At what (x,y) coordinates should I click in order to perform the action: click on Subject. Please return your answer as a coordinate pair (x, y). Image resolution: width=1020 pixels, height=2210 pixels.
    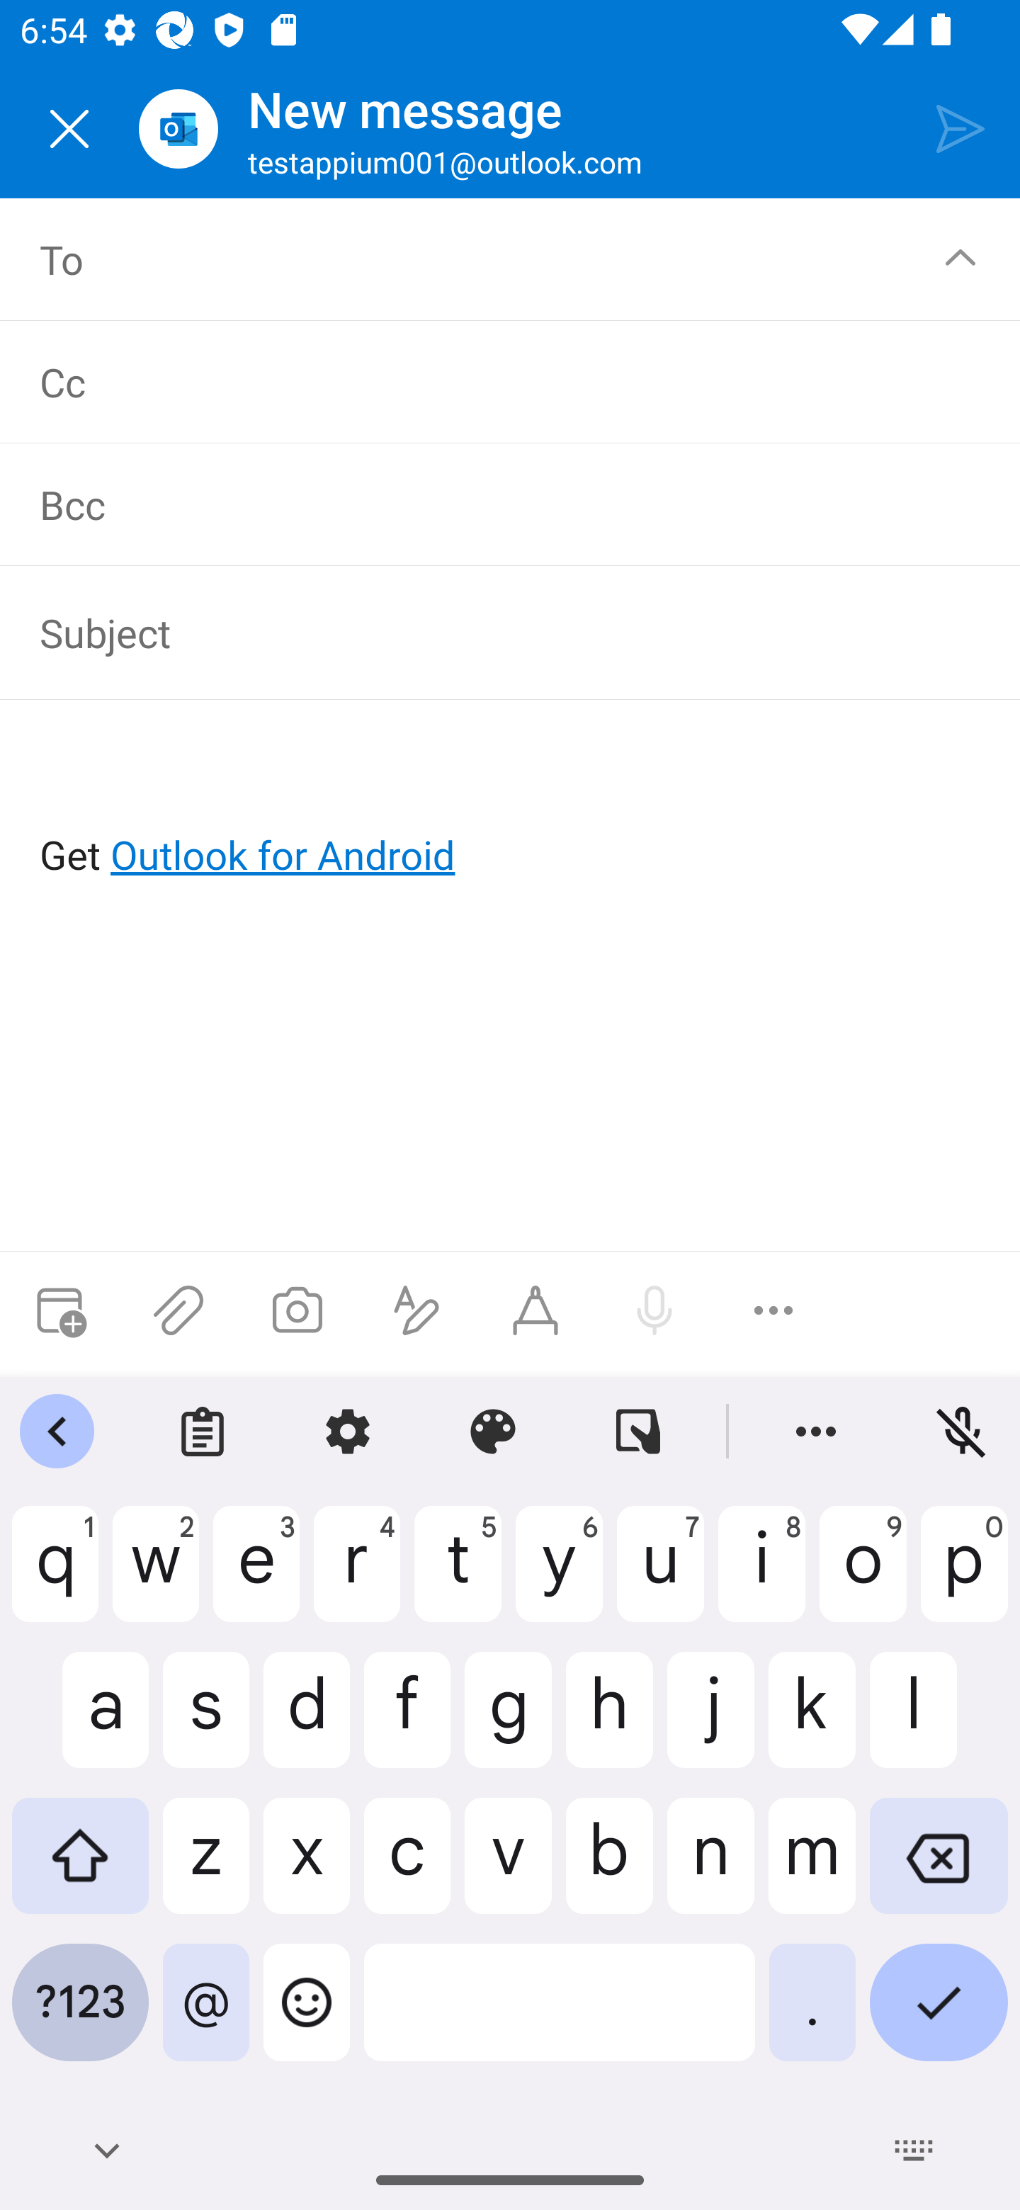
    Looking at the image, I should click on (490, 632).